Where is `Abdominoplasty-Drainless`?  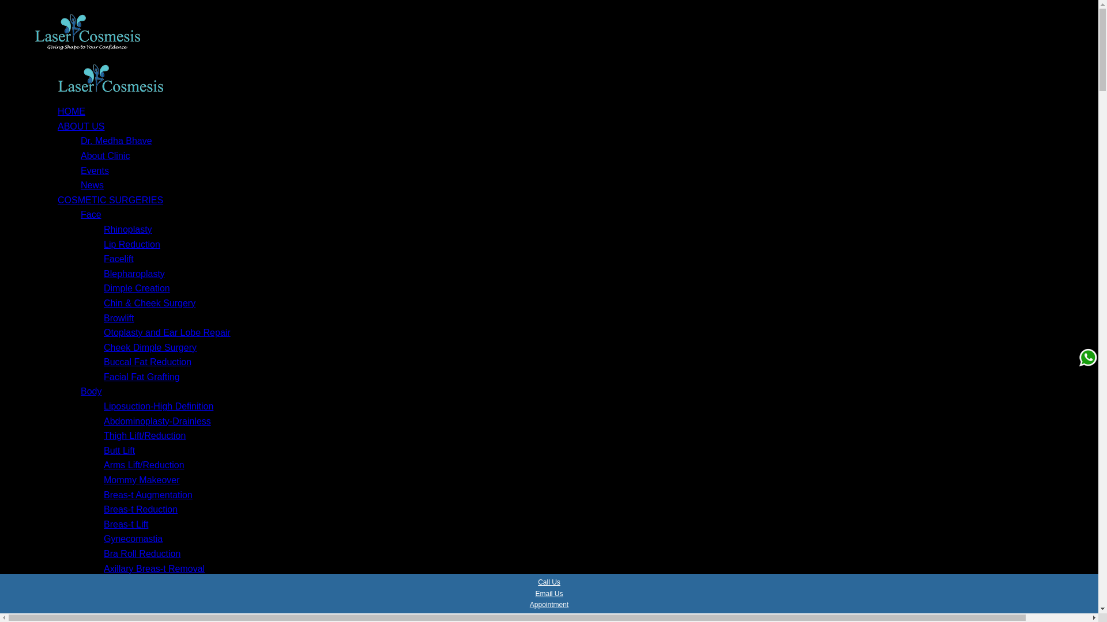
Abdominoplasty-Drainless is located at coordinates (157, 420).